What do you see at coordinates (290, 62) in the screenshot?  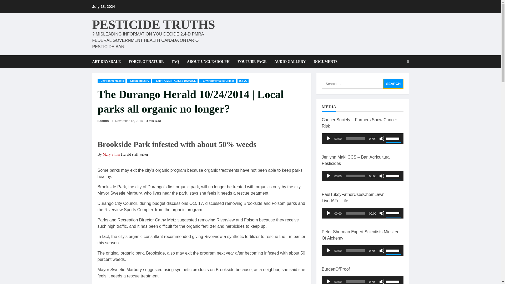 I see `AUDIO GALLERY` at bounding box center [290, 62].